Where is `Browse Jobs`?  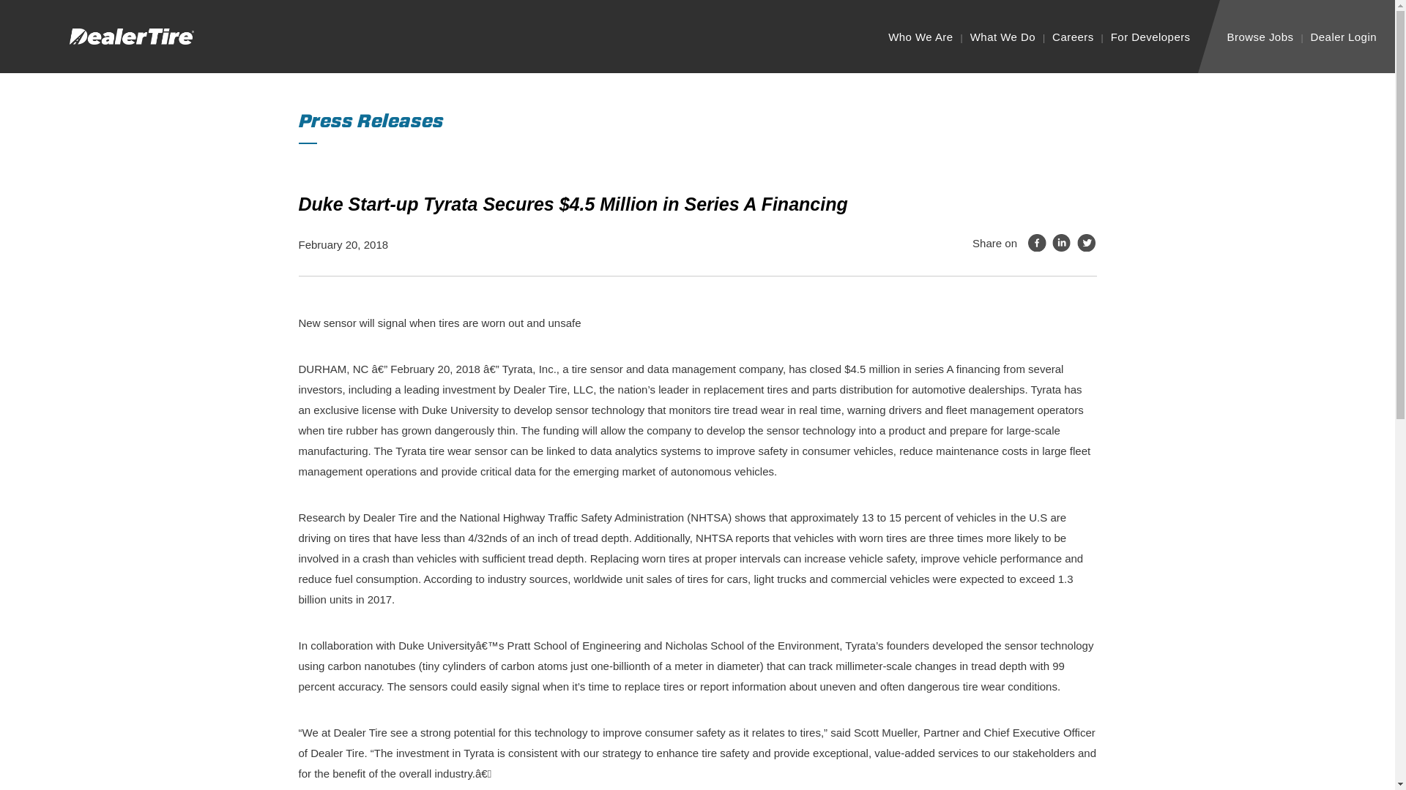 Browse Jobs is located at coordinates (1260, 37).